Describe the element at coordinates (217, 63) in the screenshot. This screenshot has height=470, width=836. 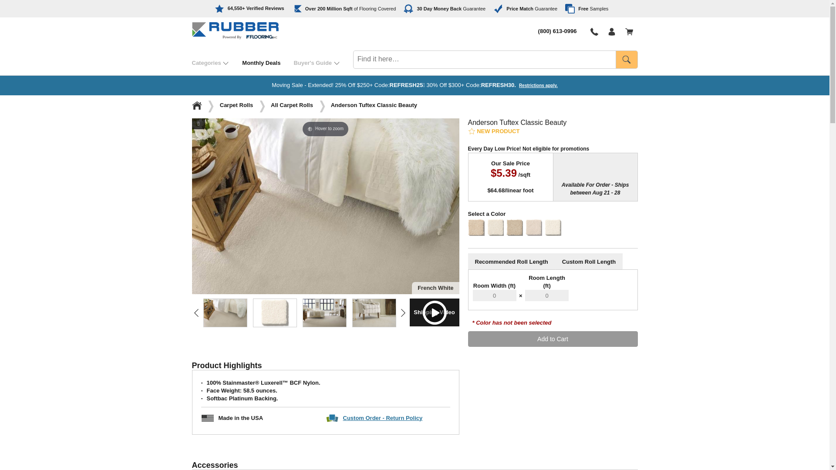
I see `Categories` at that location.